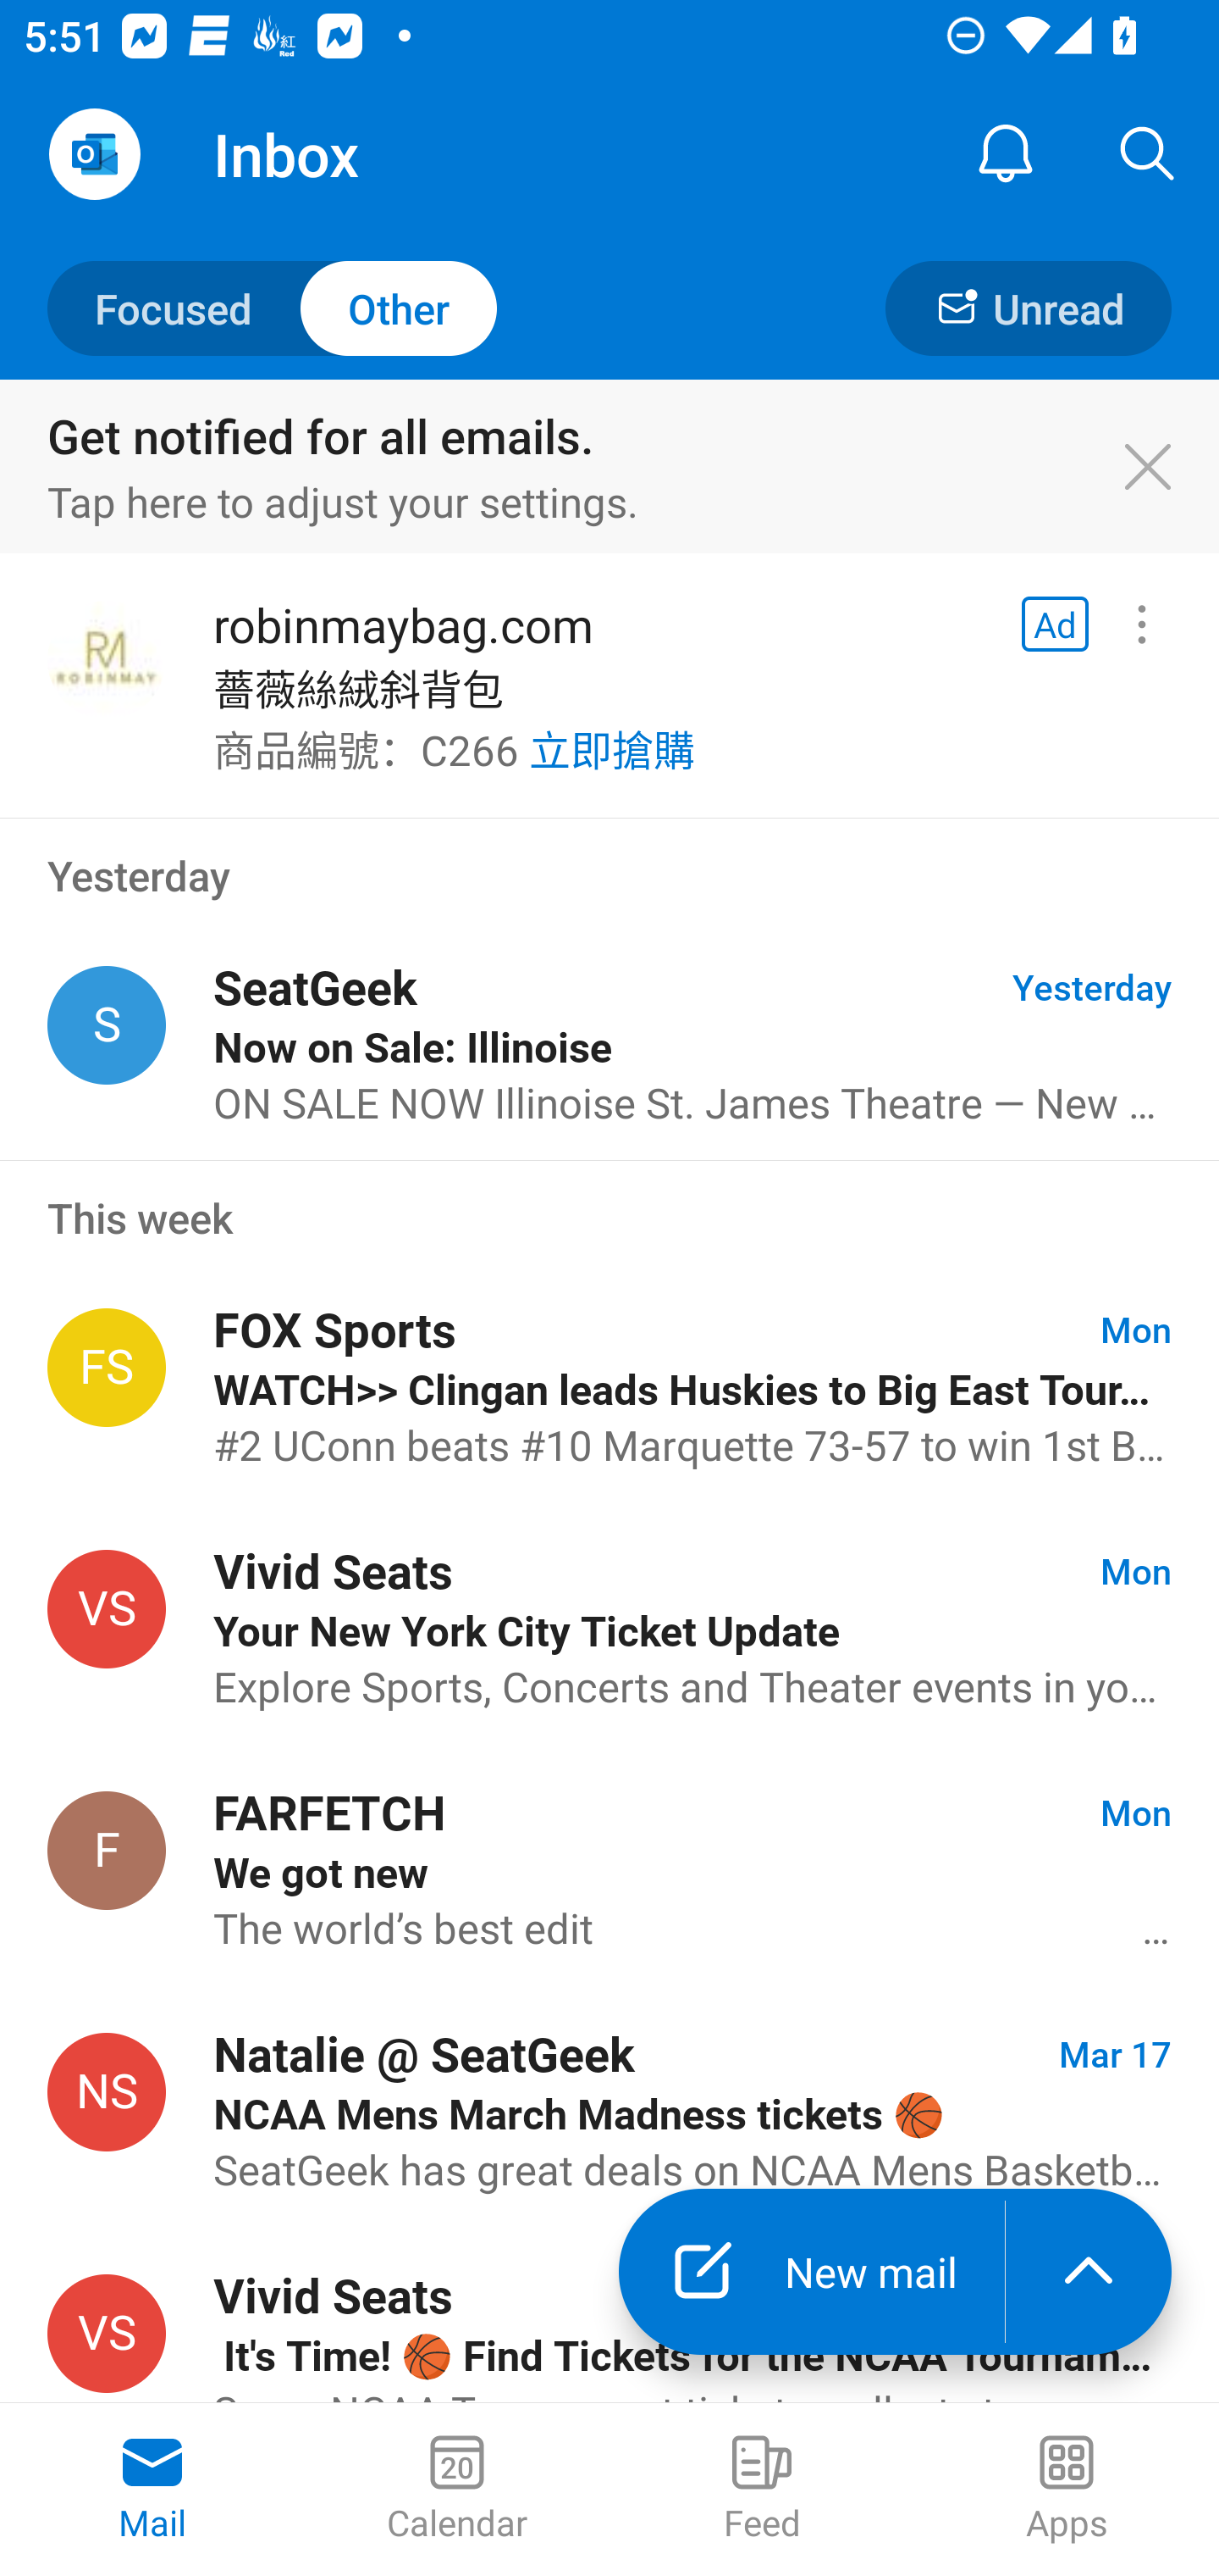  I want to click on Vivid Seats, tickets@live.vividseats.com, so click(107, 1610).